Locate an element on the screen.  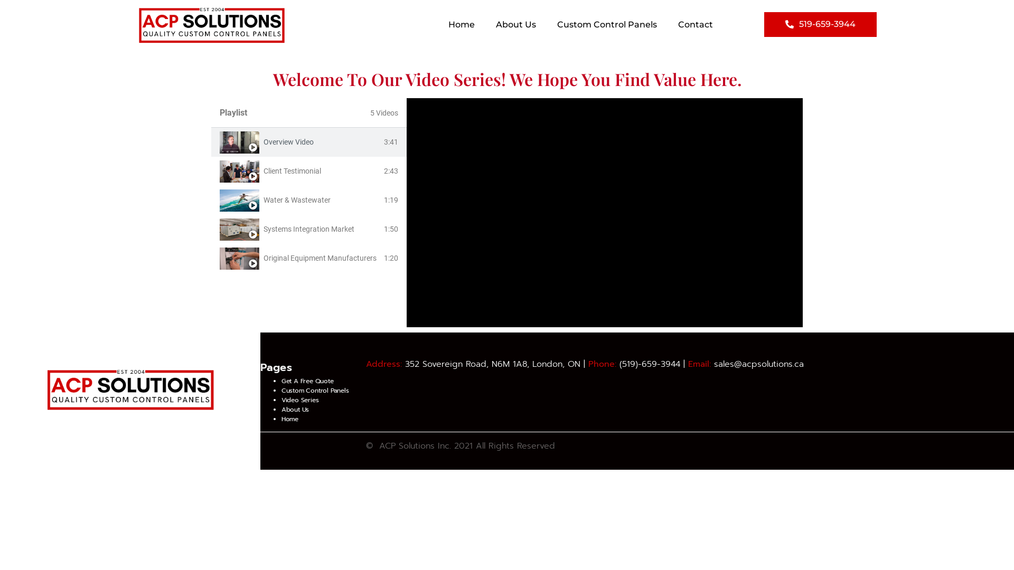
Systems Integration Market is located at coordinates (309, 229).